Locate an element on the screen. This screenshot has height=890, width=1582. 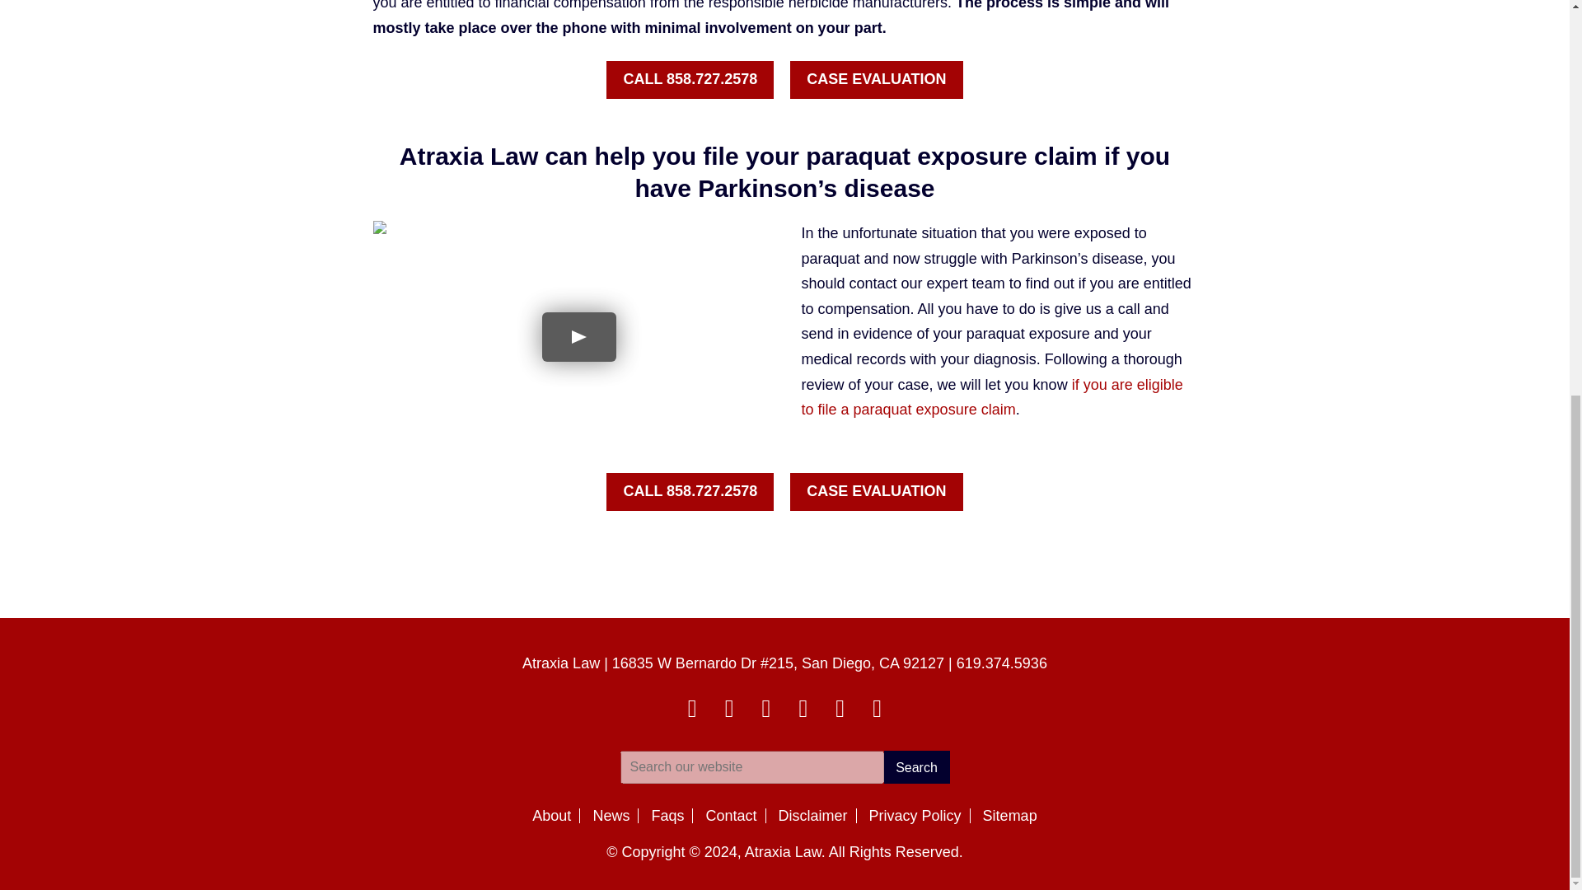
CASE EVALUATION is located at coordinates (875, 79).